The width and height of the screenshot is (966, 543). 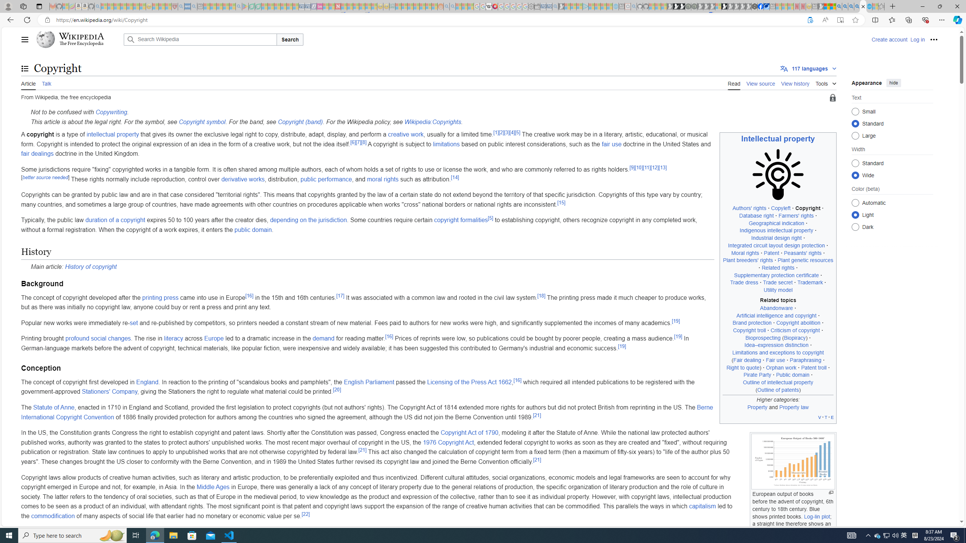 I want to click on literacy, so click(x=174, y=339).